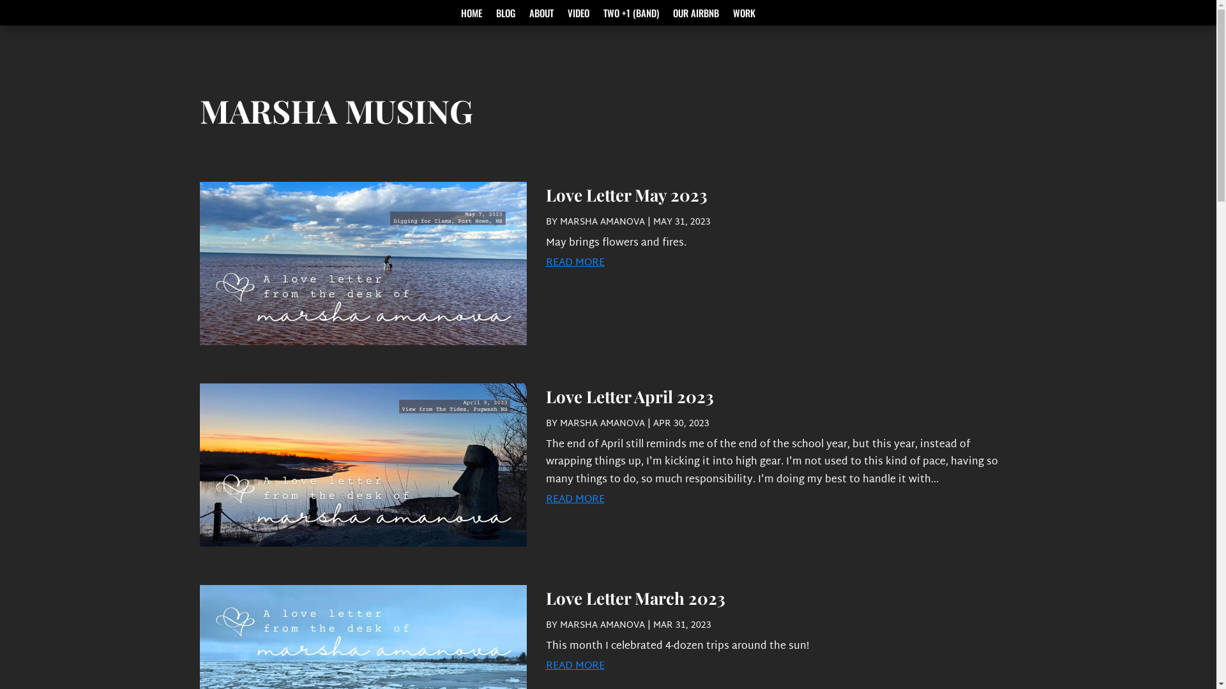 This screenshot has width=1226, height=689. Describe the element at coordinates (541, 15) in the screenshot. I see `ABOUT` at that location.